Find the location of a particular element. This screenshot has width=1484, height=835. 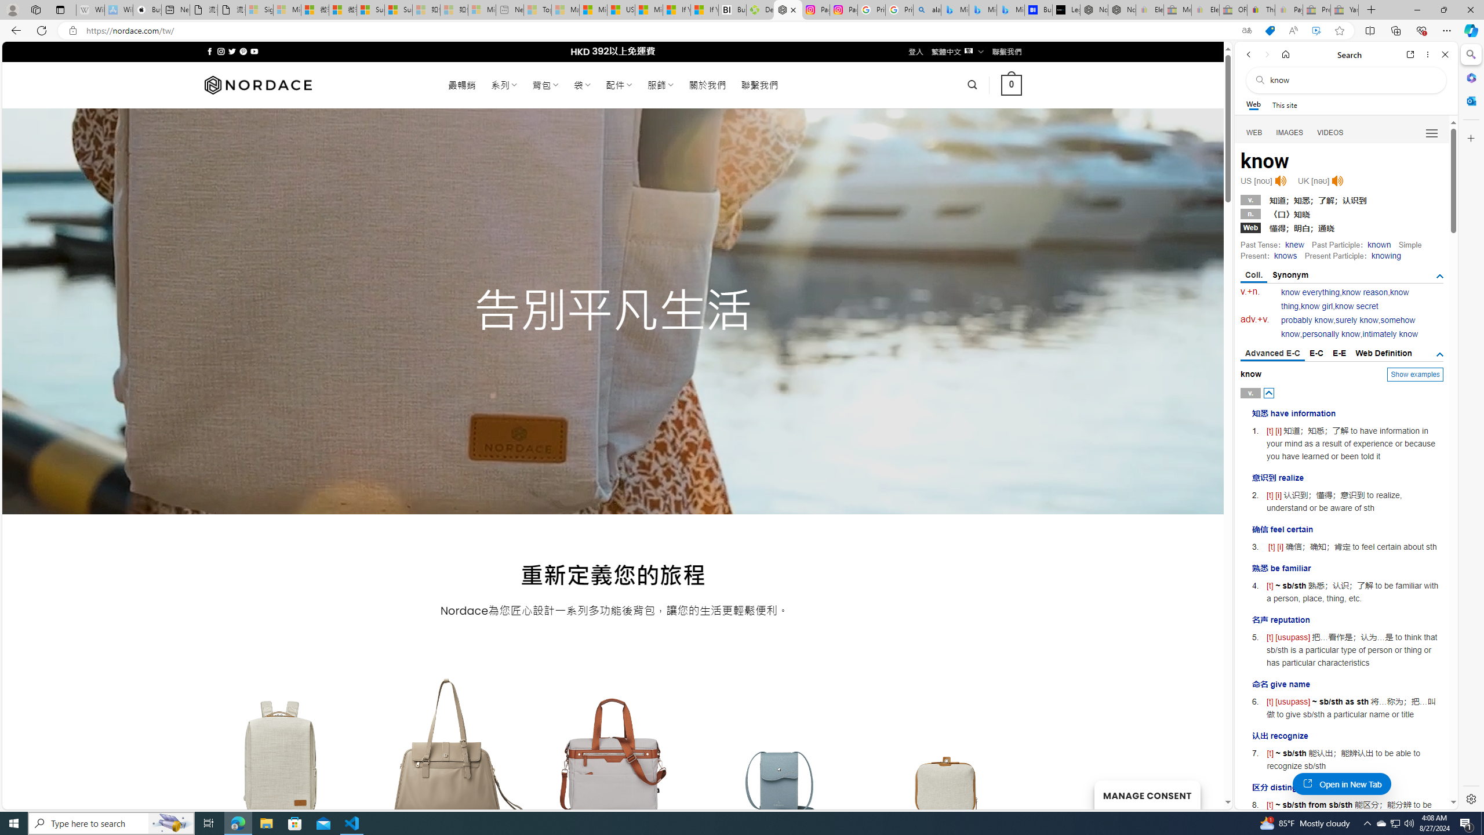

AutomationID: tgsb is located at coordinates (1440, 276).